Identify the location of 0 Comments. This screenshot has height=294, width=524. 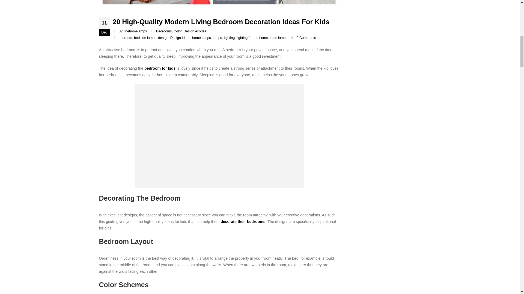
(306, 38).